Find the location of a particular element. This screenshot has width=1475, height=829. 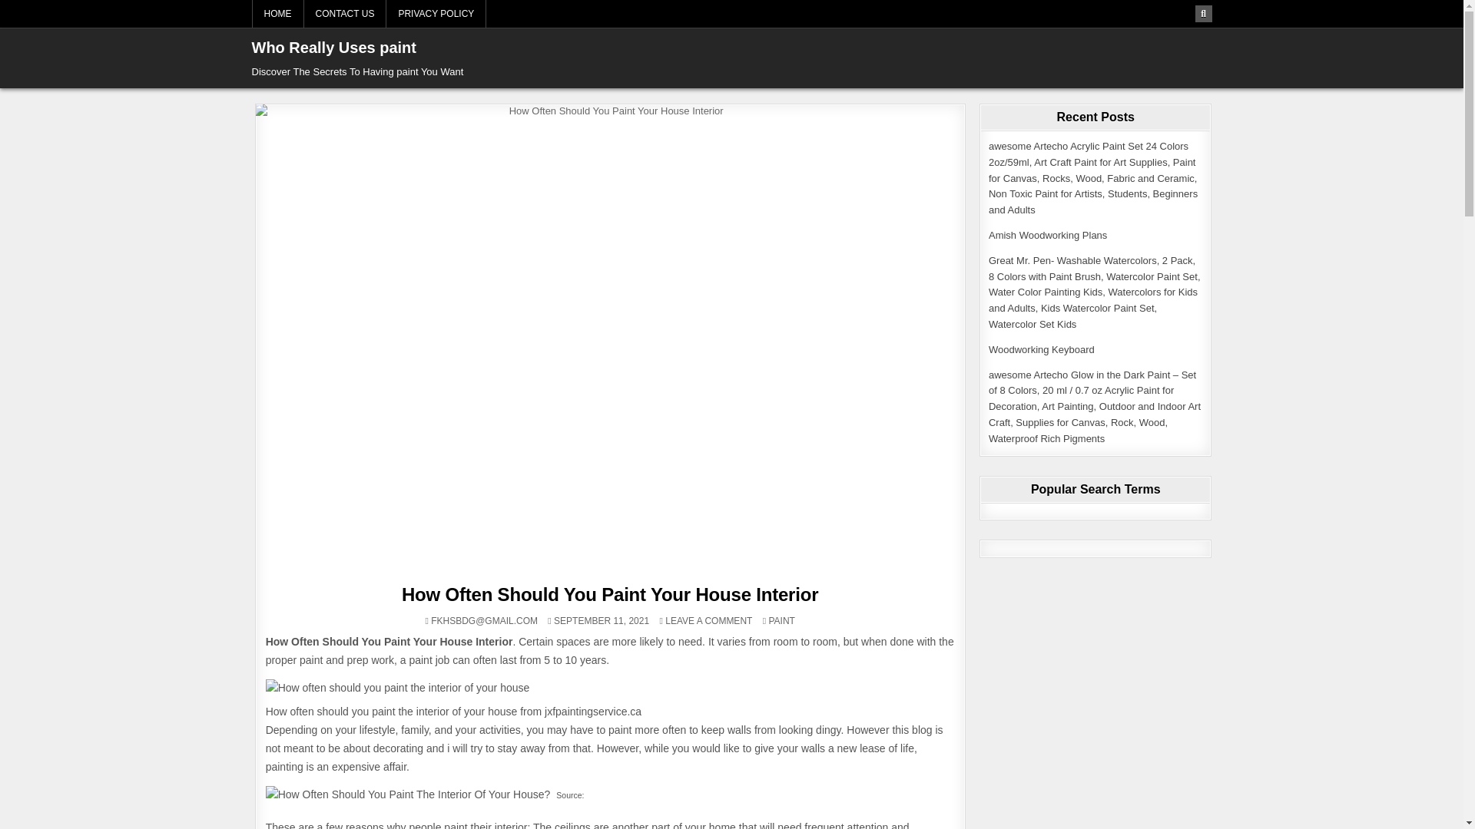

Who Really Uses paint is located at coordinates (335, 48).